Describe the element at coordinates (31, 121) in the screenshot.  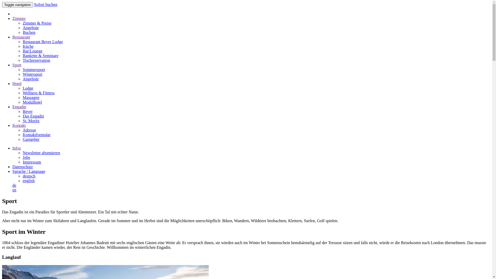
I see `St. Moritz` at that location.